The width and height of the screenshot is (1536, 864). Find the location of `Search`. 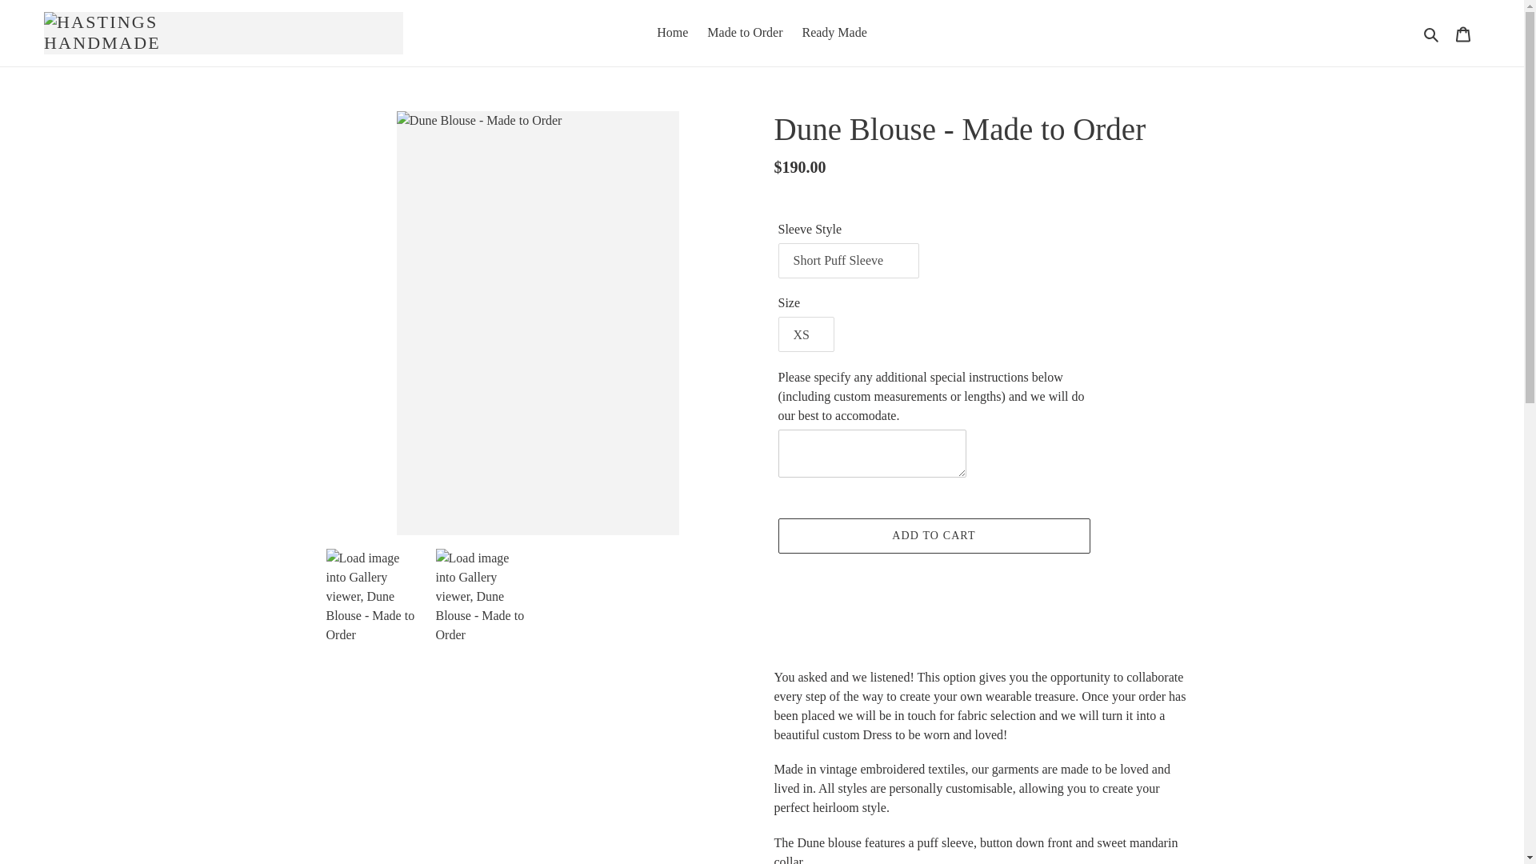

Search is located at coordinates (1432, 33).